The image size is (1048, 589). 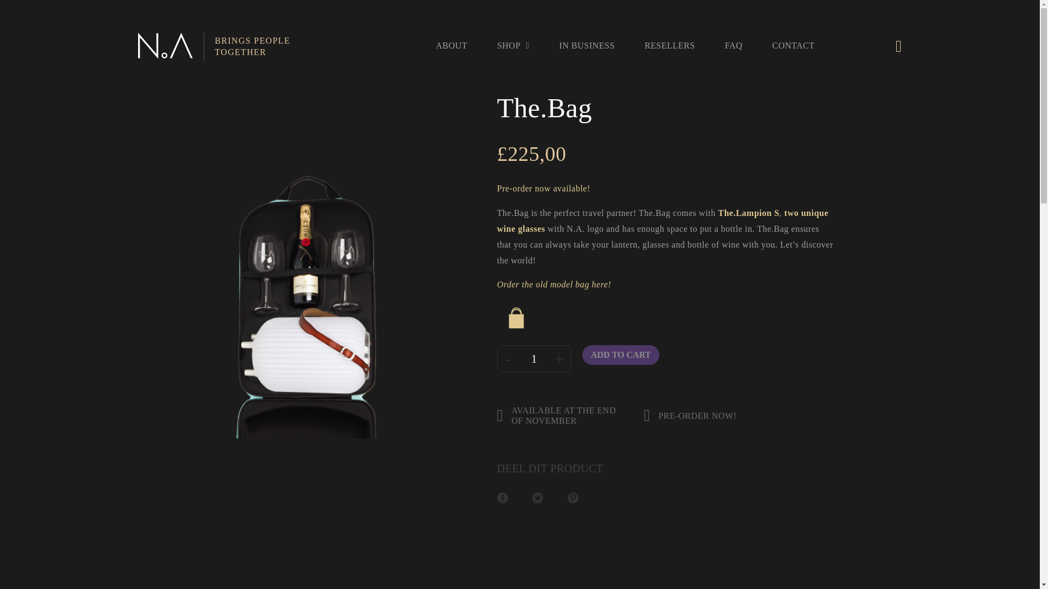 What do you see at coordinates (734, 45) in the screenshot?
I see `CONTACT` at bounding box center [734, 45].